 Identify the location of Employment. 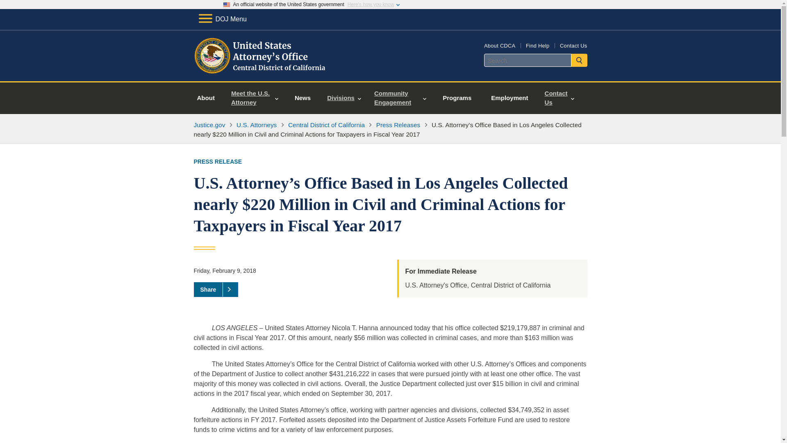
(509, 98).